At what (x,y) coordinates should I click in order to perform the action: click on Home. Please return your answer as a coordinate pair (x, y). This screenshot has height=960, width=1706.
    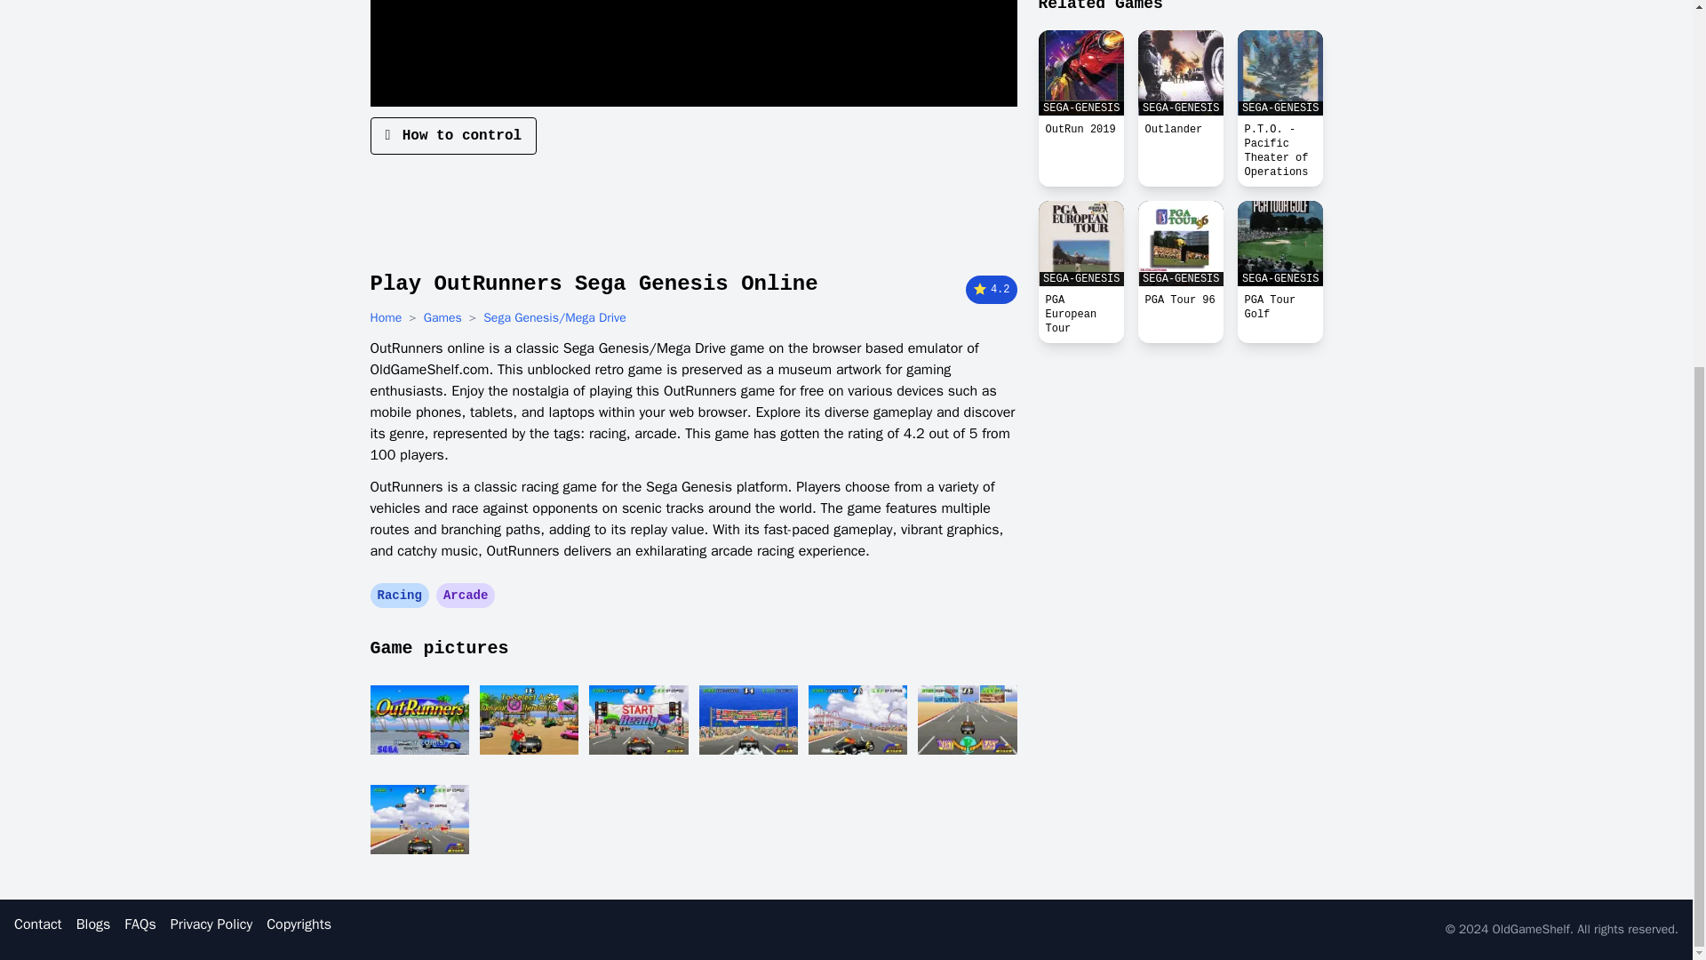
    Looking at the image, I should click on (386, 318).